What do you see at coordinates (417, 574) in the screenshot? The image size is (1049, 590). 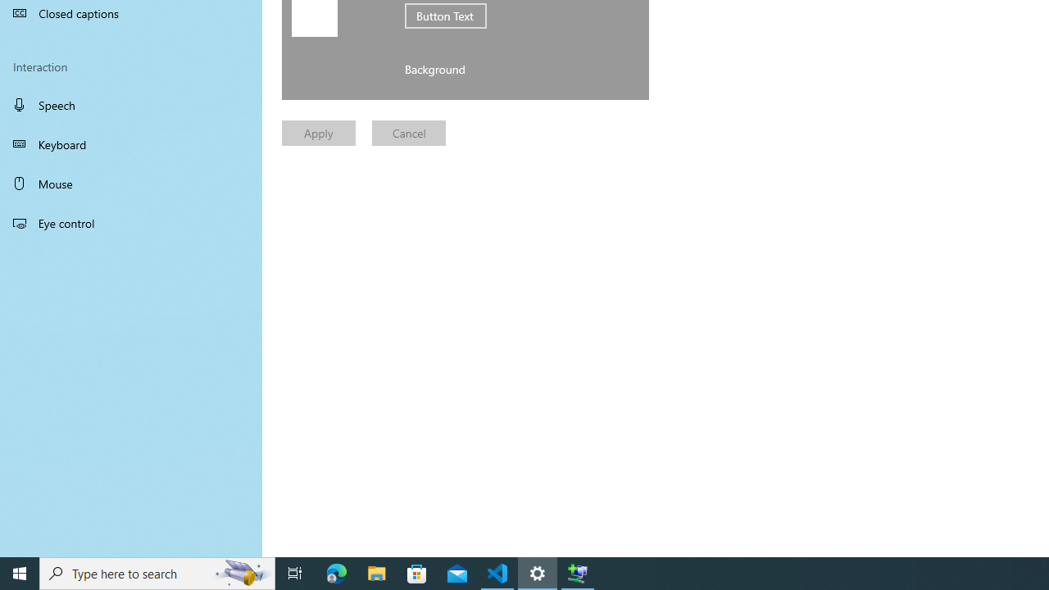 I see `Microsoft Store` at bounding box center [417, 574].